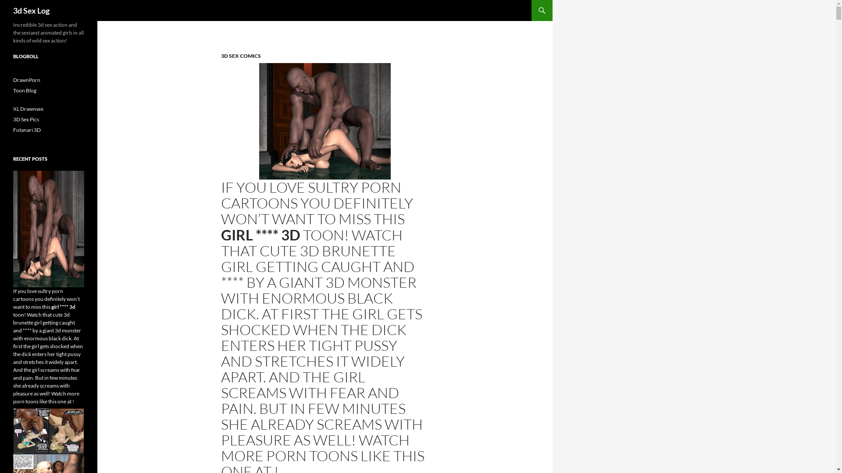  I want to click on black monster cock stretches a cute brunette girl, so click(49, 229).